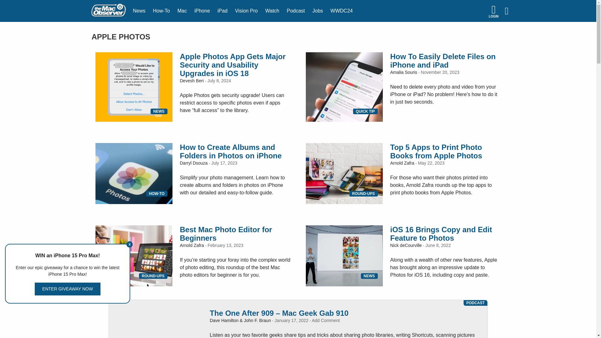 The width and height of the screenshot is (601, 338). I want to click on July 8, 2024, so click(219, 80).